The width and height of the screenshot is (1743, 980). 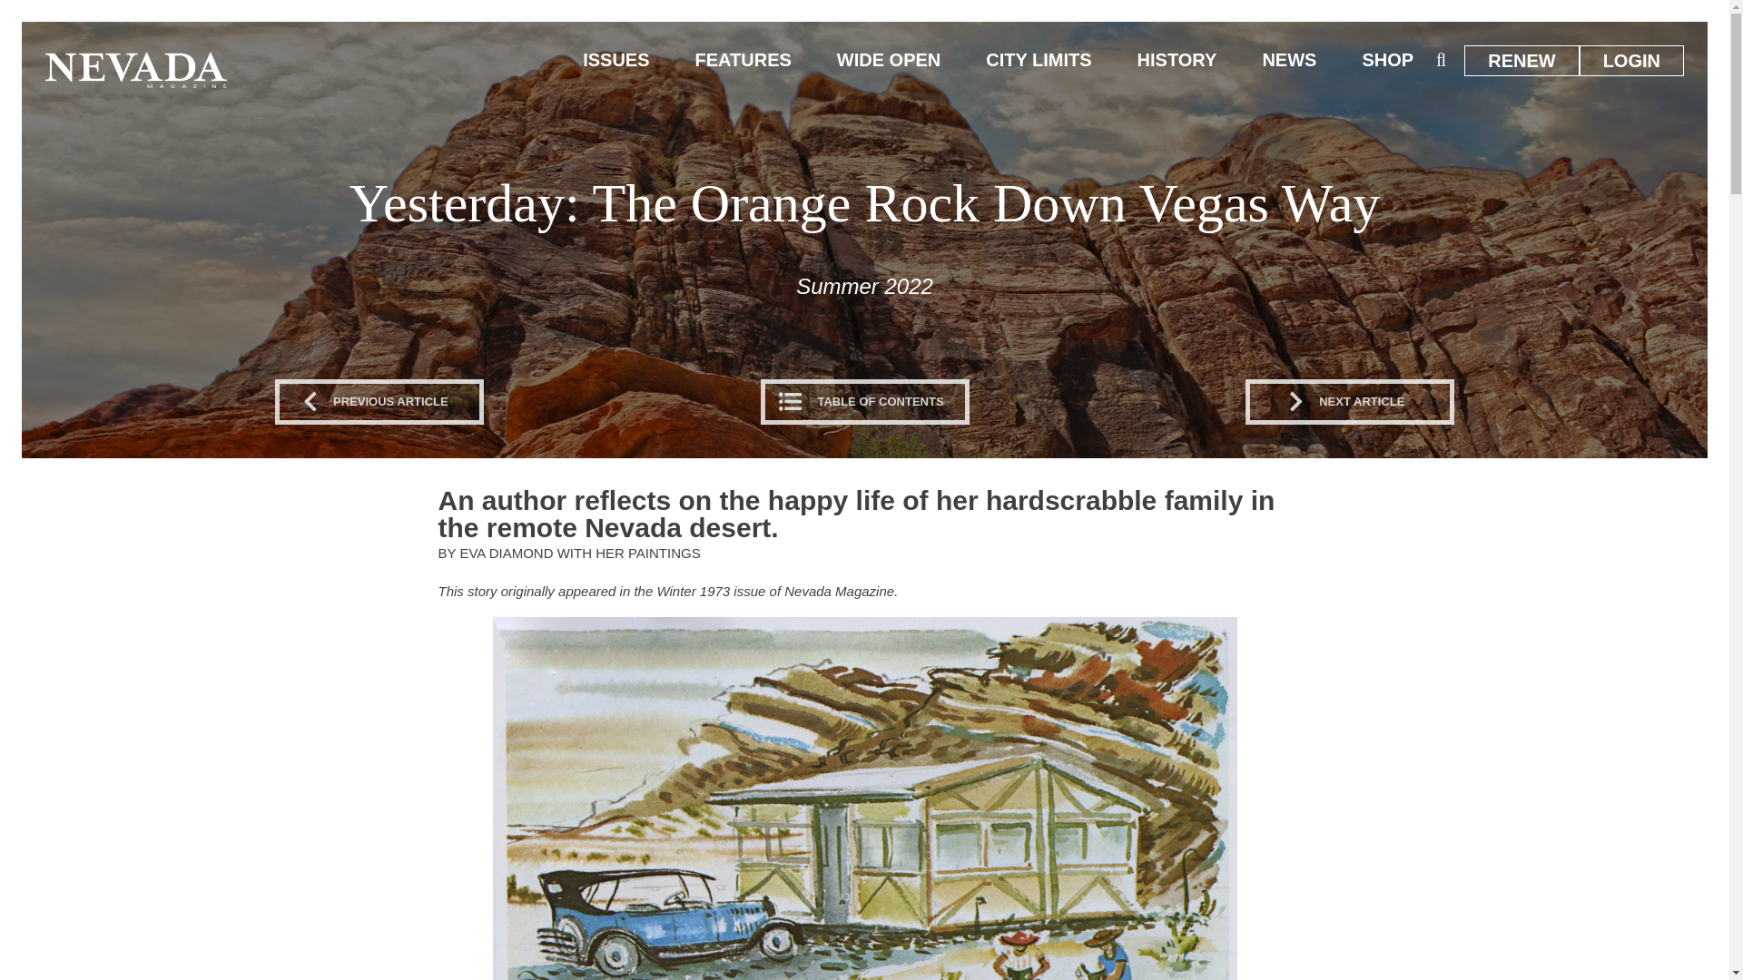 I want to click on FEATURES, so click(x=743, y=60).